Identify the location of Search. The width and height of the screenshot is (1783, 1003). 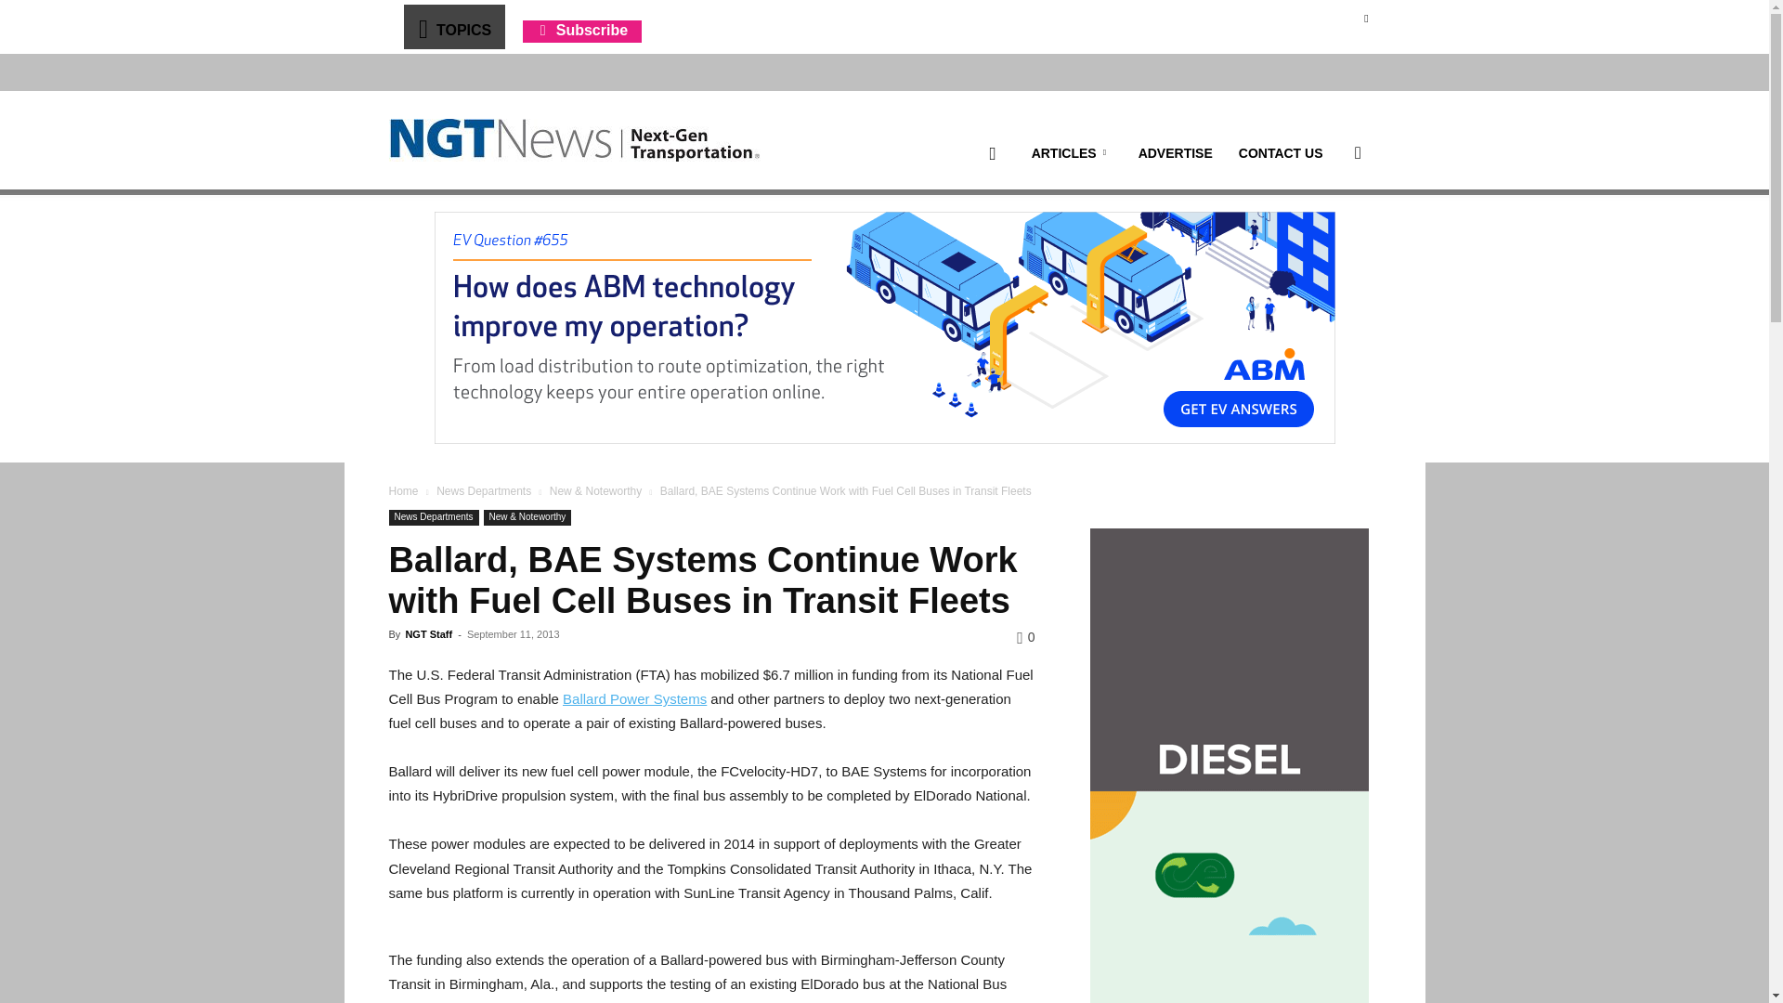
(1328, 241).